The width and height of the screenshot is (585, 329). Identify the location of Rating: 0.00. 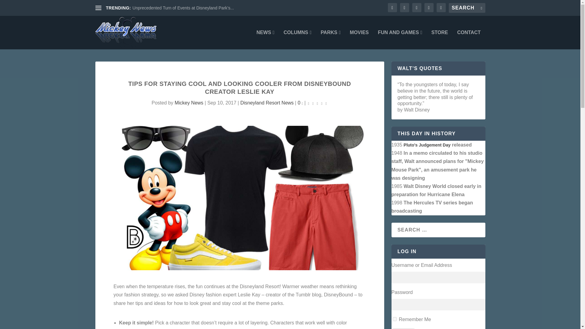
(317, 103).